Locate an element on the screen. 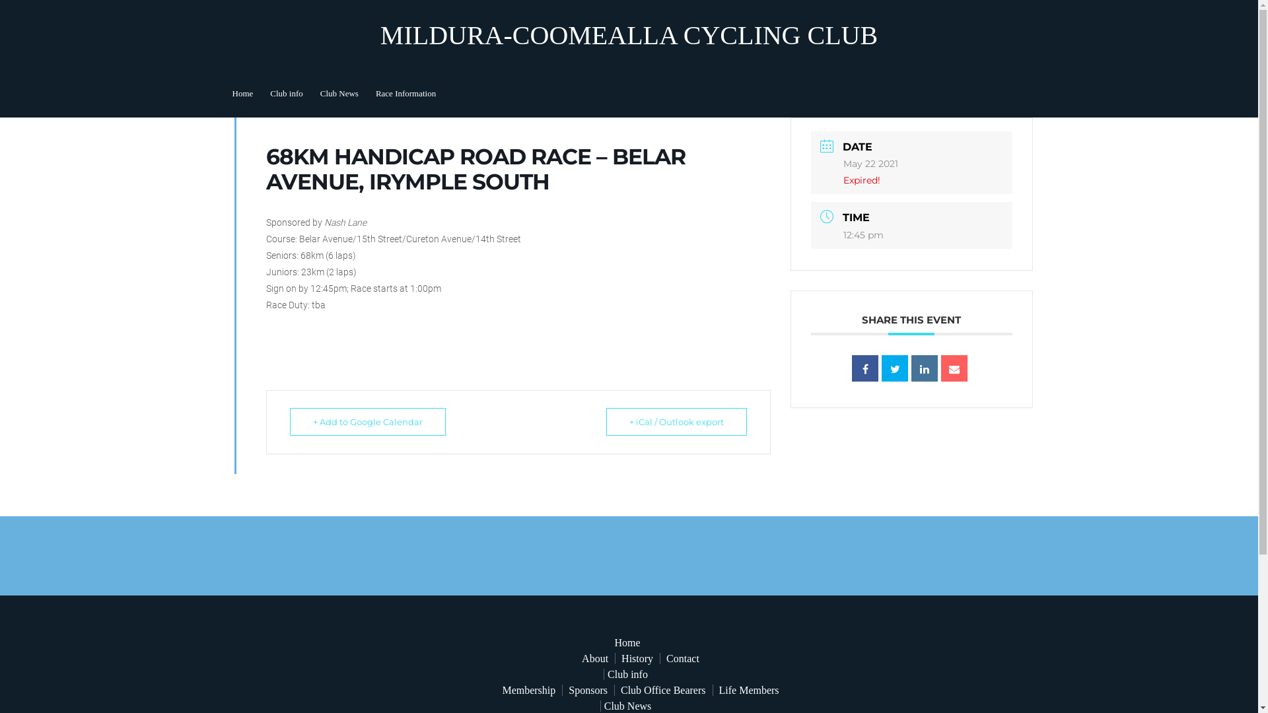 The image size is (1268, 713). Club info is located at coordinates (627, 675).